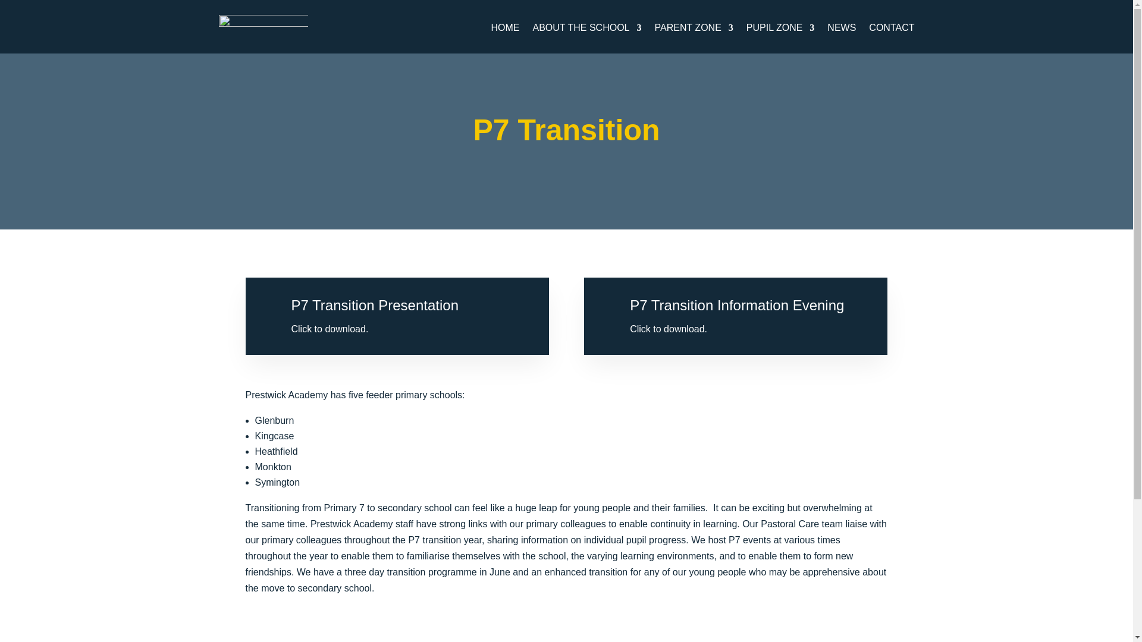 Image resolution: width=1142 pixels, height=642 pixels. Describe the element at coordinates (375, 306) in the screenshot. I see `P7 Transition Presentation` at that location.